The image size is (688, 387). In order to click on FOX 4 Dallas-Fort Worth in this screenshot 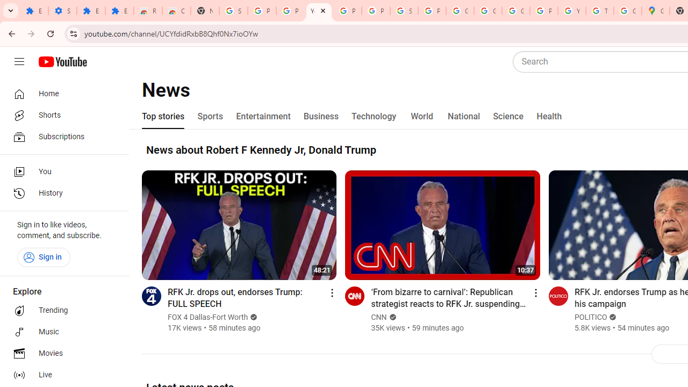, I will do `click(209, 317)`.